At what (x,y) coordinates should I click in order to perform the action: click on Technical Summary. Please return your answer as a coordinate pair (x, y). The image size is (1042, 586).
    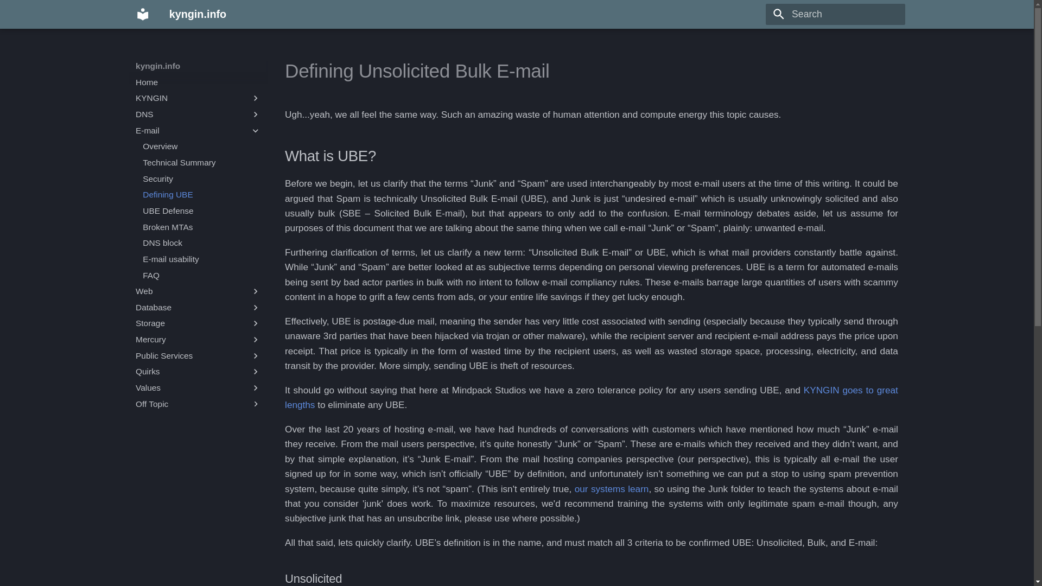
    Looking at the image, I should click on (202, 163).